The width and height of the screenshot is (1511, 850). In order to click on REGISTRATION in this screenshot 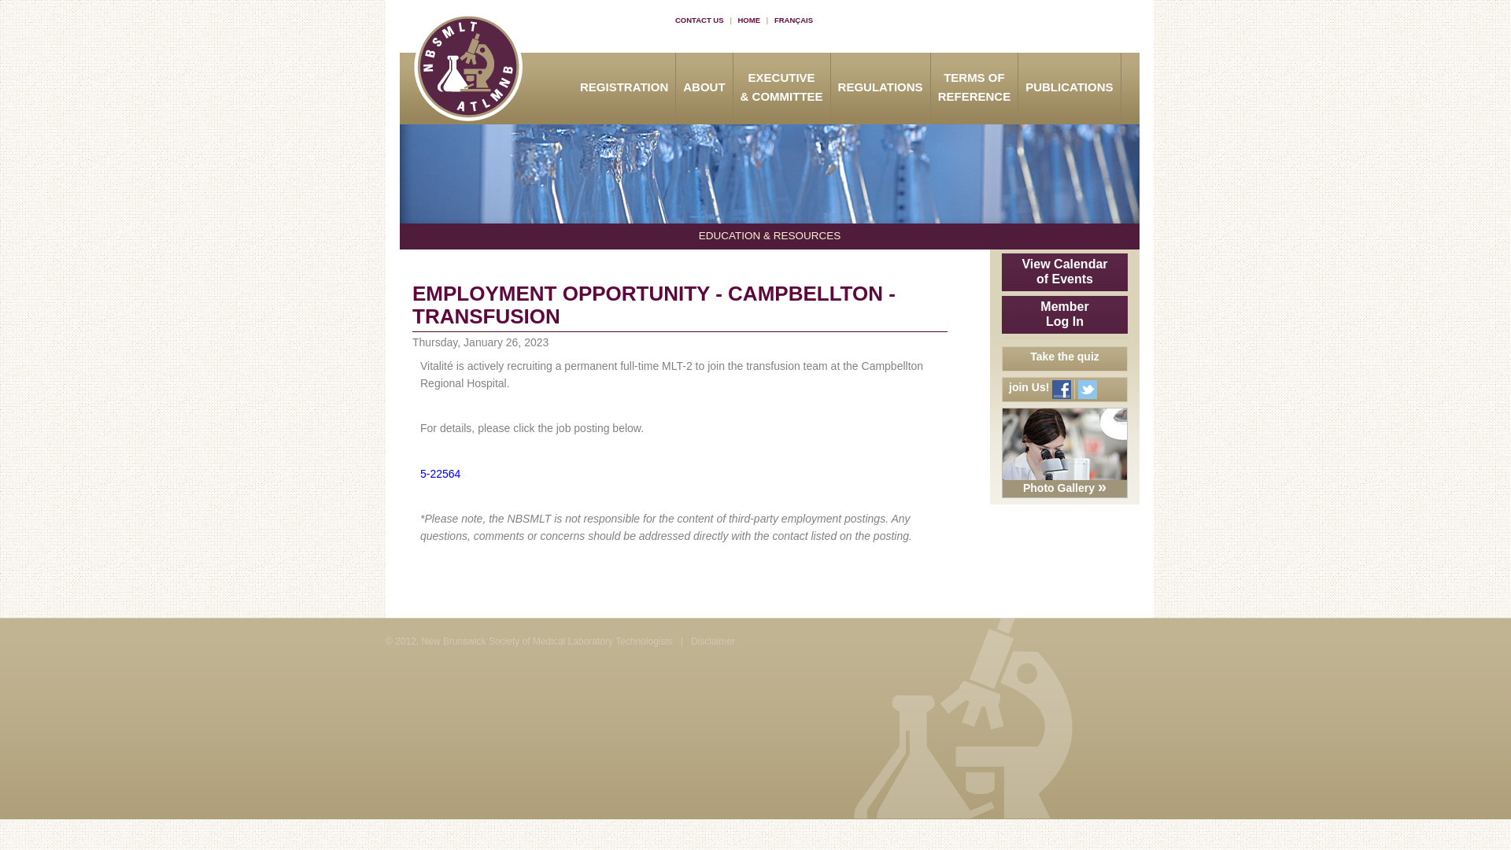, I will do `click(623, 87)`.